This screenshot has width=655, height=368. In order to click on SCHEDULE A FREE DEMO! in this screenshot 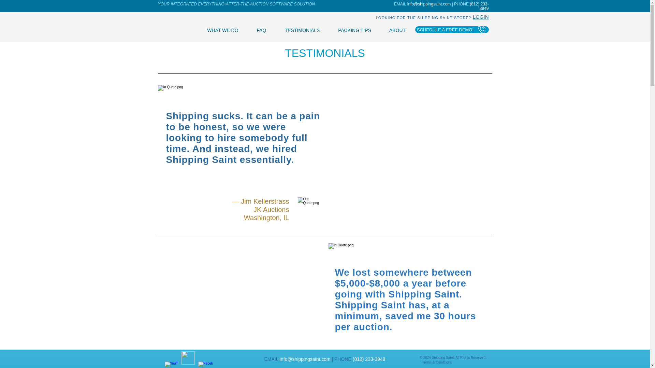, I will do `click(452, 29)`.